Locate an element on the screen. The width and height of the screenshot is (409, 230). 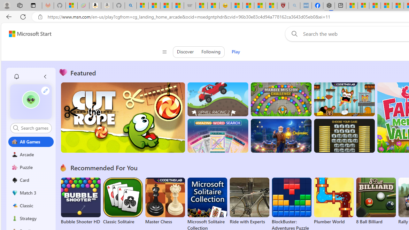
AutomationID: control is located at coordinates (35, 128).